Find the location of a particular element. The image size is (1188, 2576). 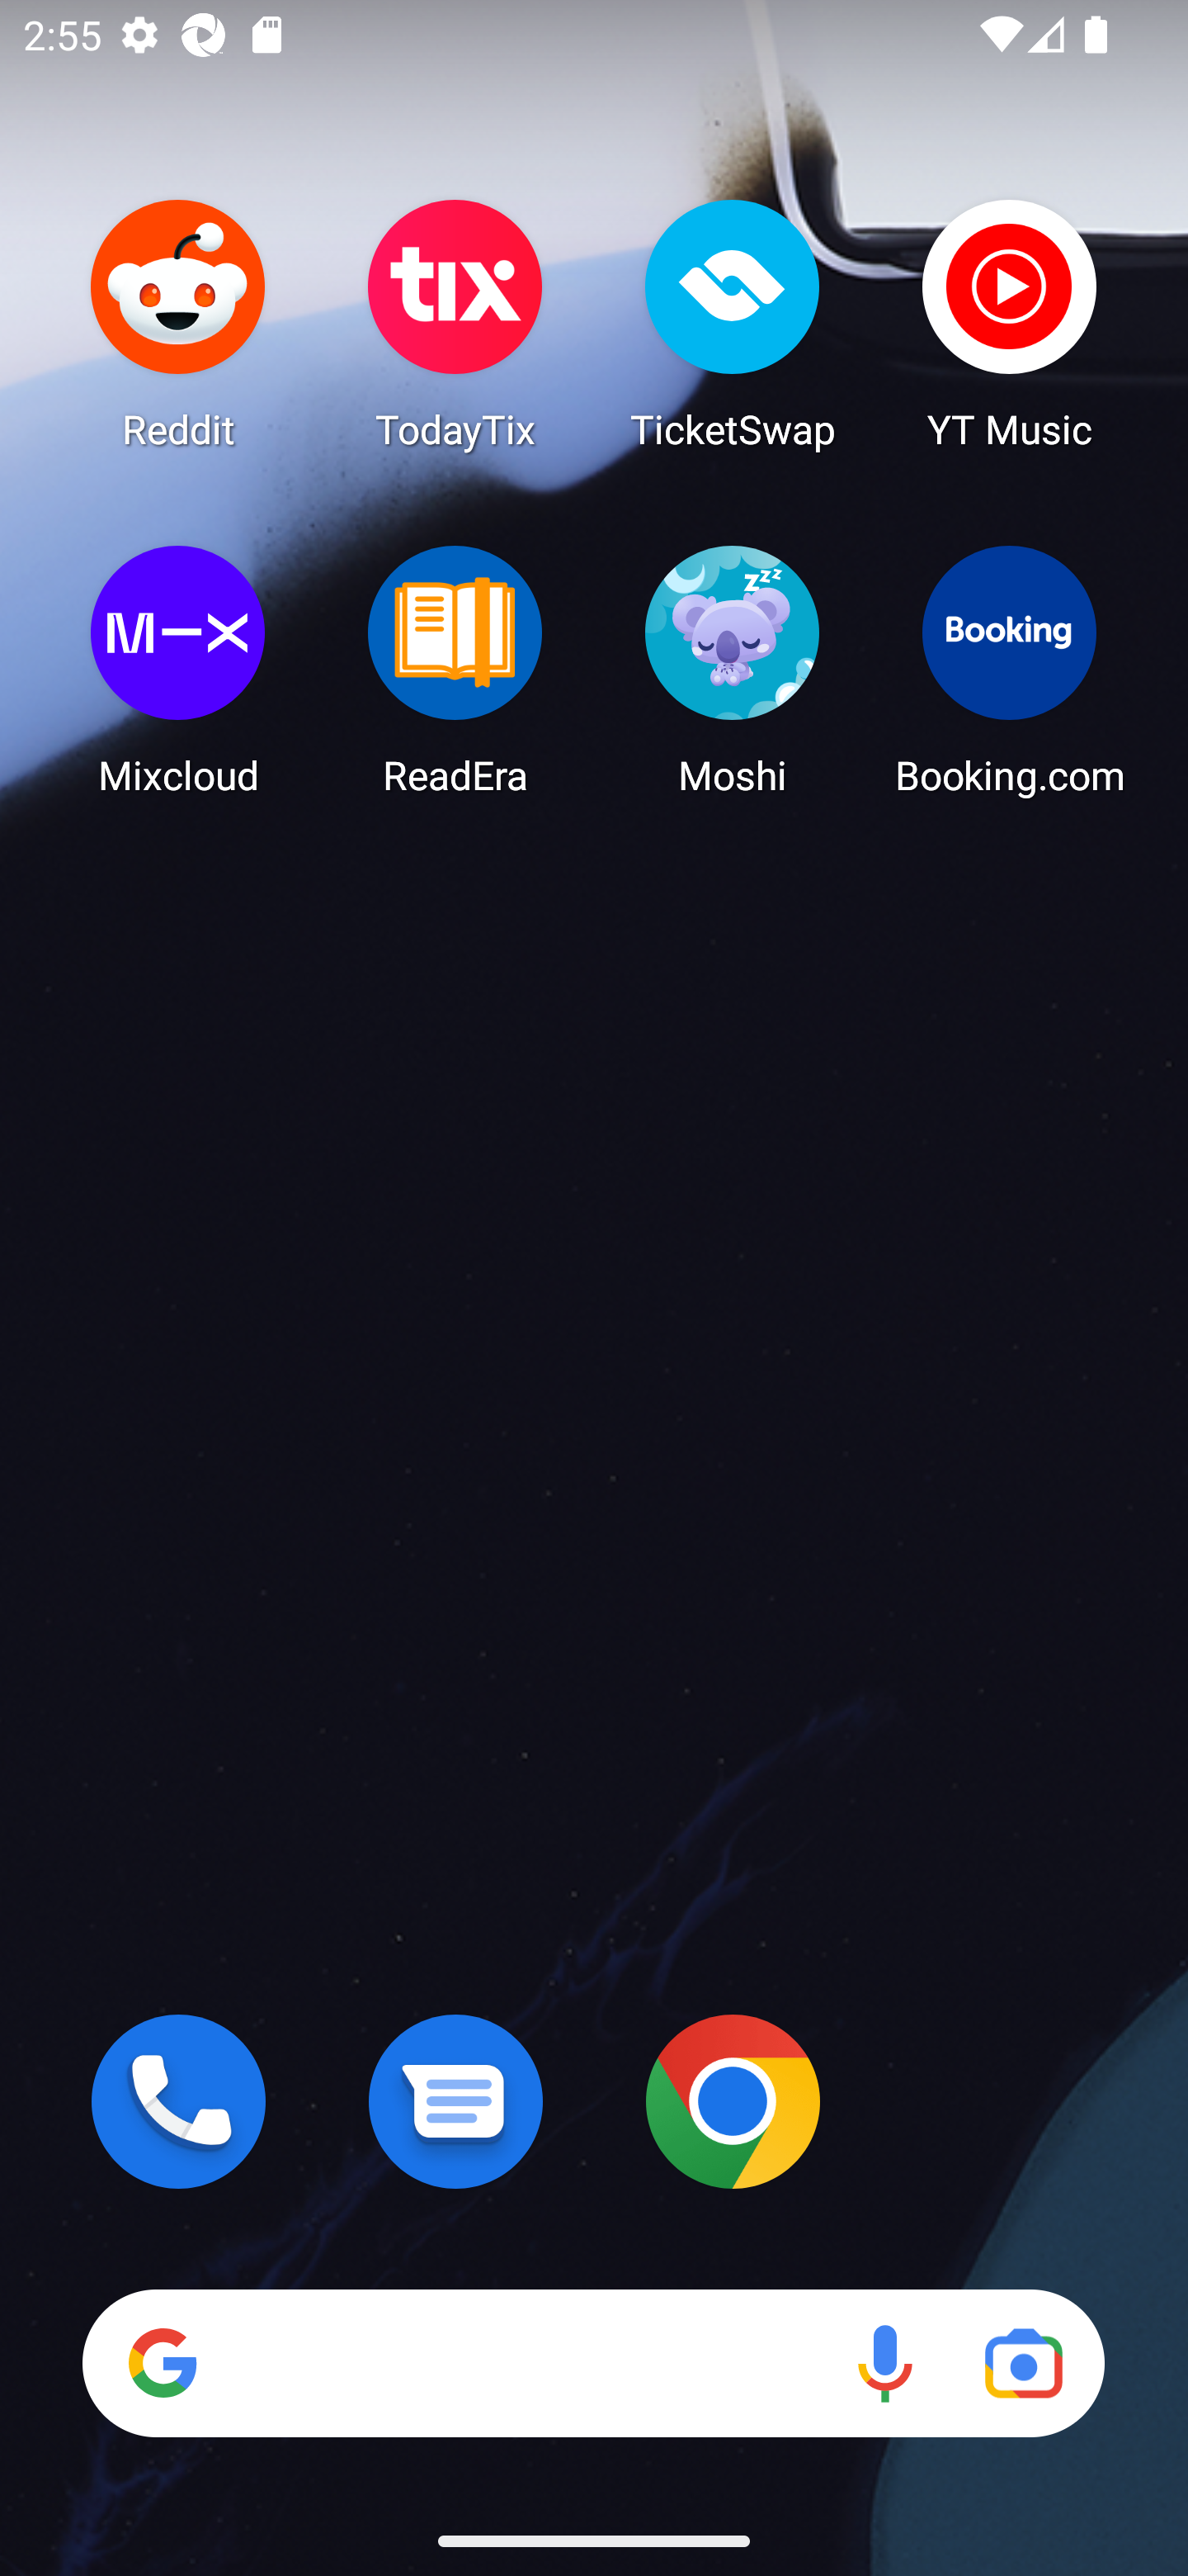

ReadEra is located at coordinates (455, 670).